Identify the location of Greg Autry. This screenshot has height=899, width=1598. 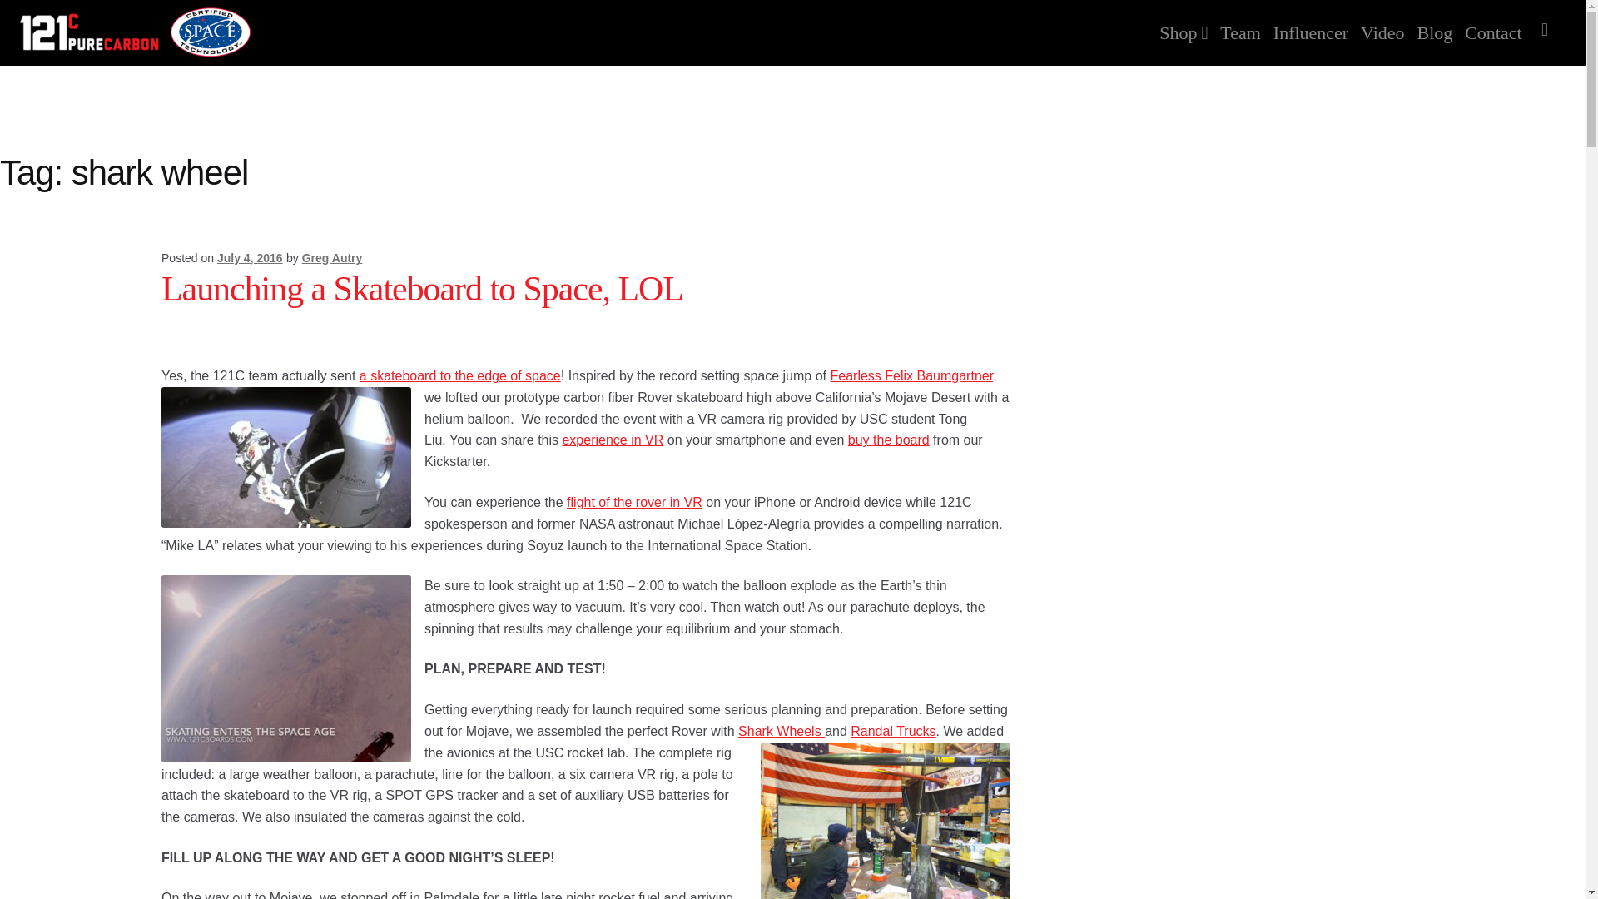
(331, 258).